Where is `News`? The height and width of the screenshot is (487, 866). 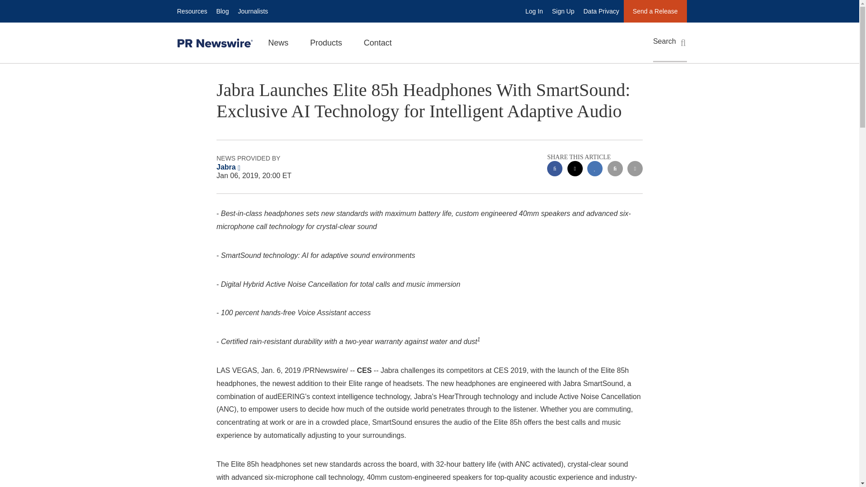
News is located at coordinates (278, 42).